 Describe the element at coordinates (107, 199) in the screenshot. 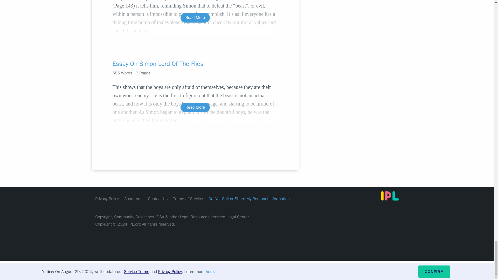

I see `Privacy Policy` at that location.